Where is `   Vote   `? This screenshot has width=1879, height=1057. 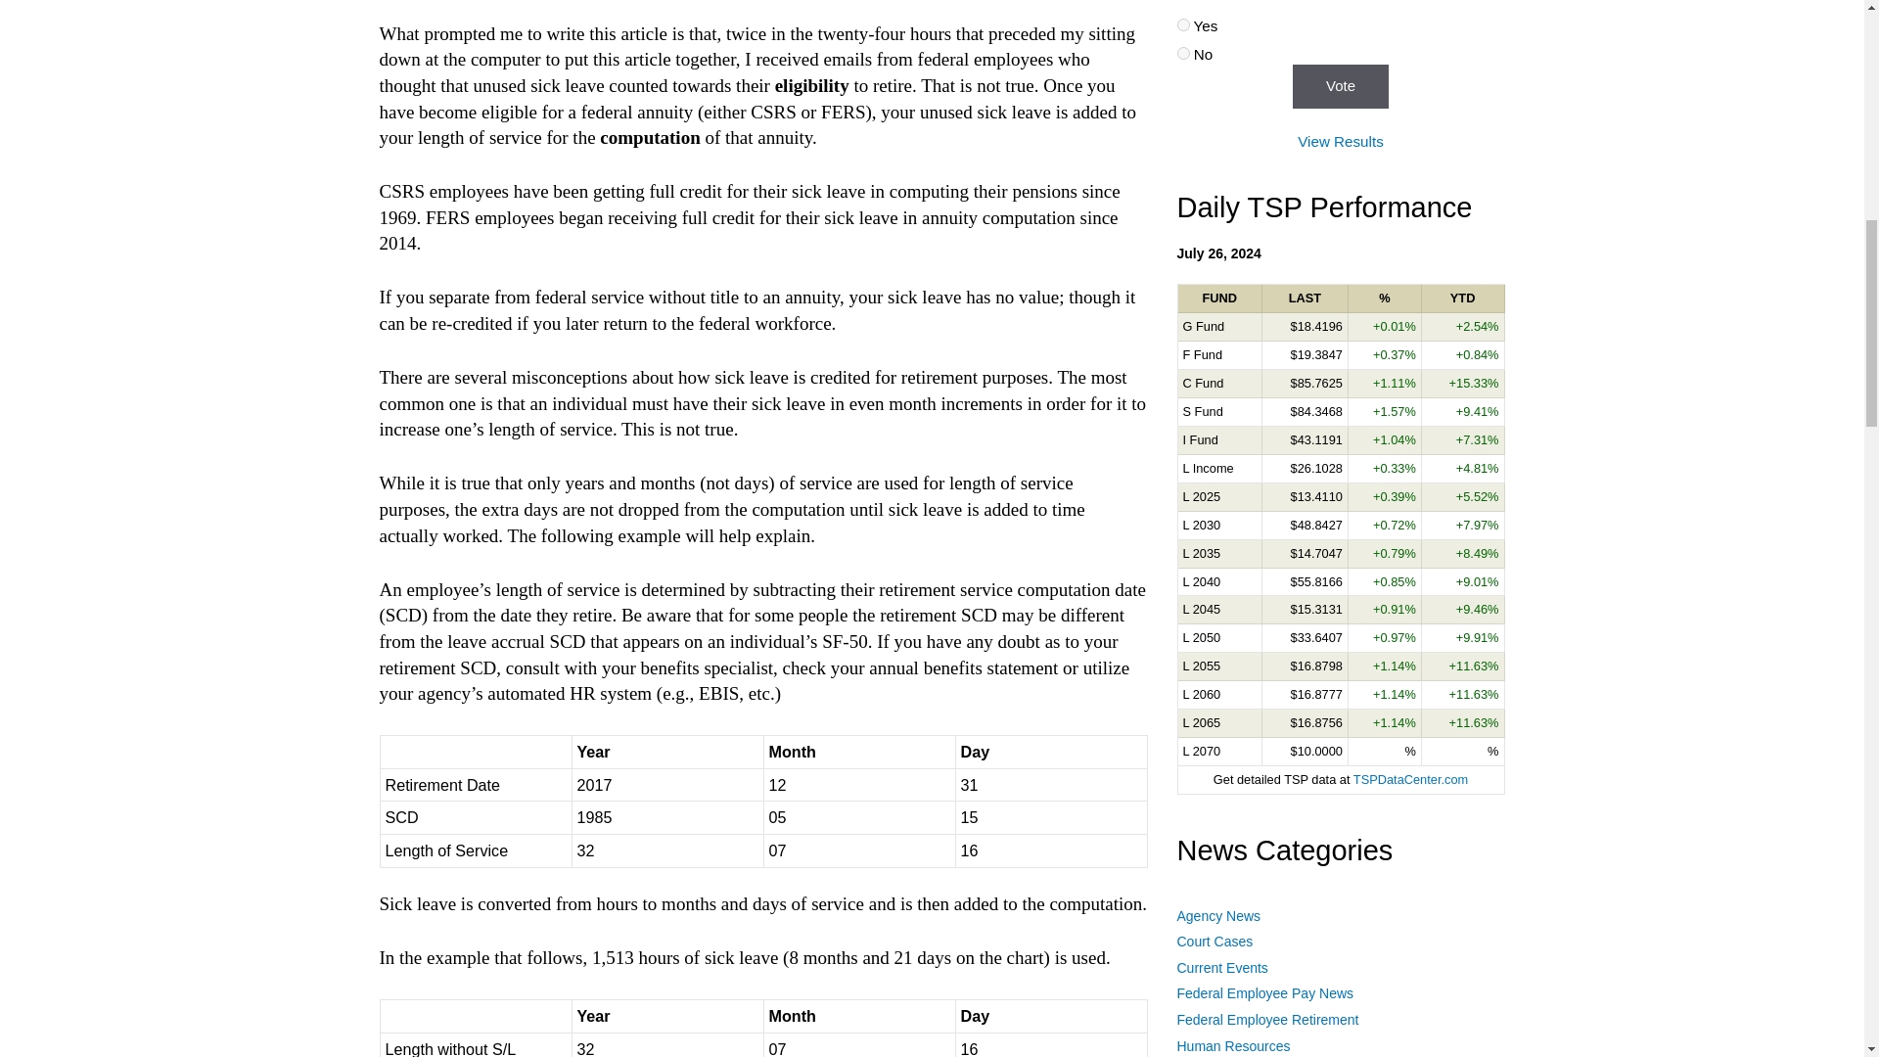    Vote    is located at coordinates (1340, 86).